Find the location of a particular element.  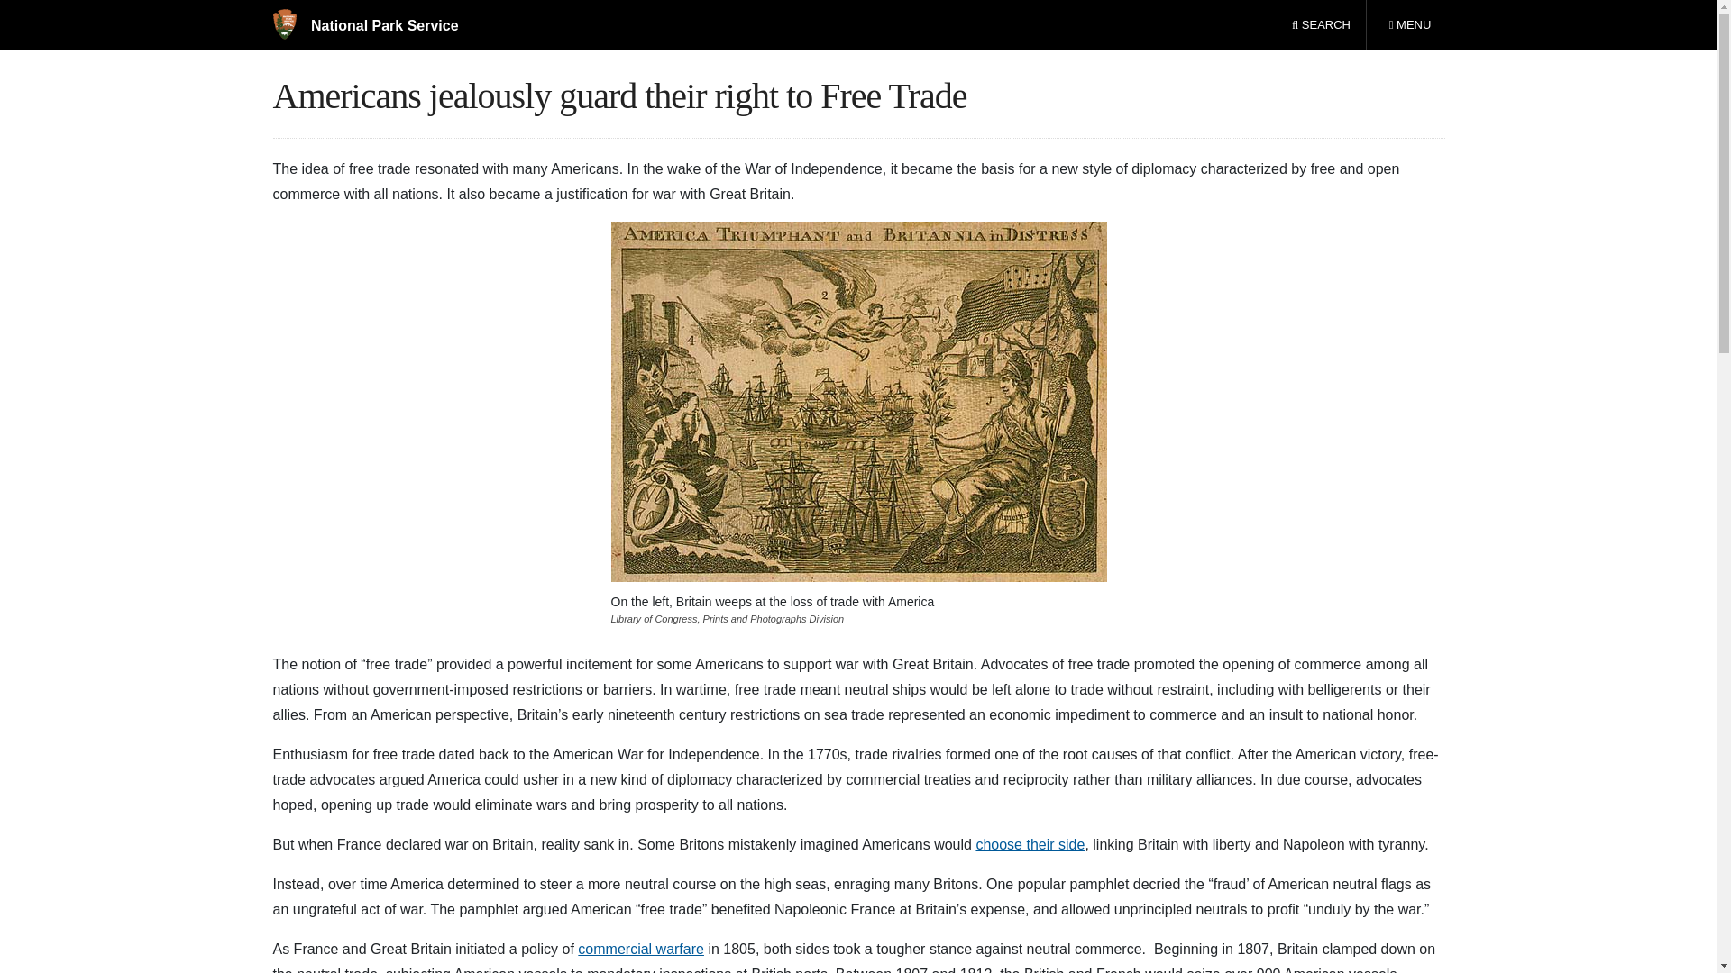

commercial warfare is located at coordinates (641, 948).